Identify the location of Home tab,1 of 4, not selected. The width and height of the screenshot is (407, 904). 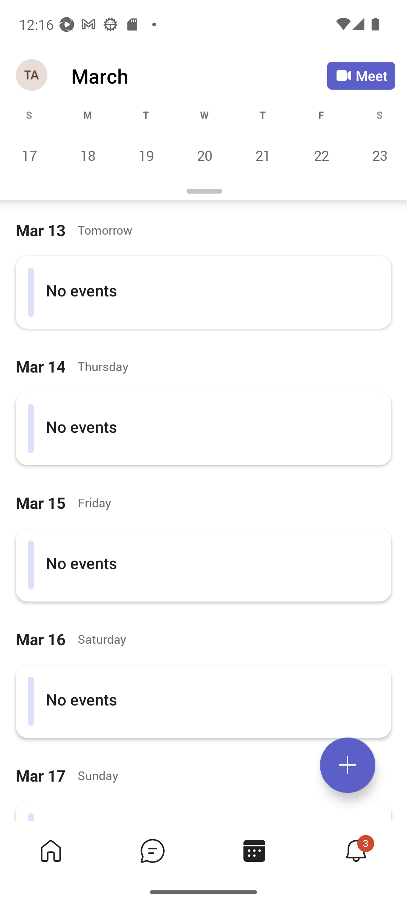
(50, 851).